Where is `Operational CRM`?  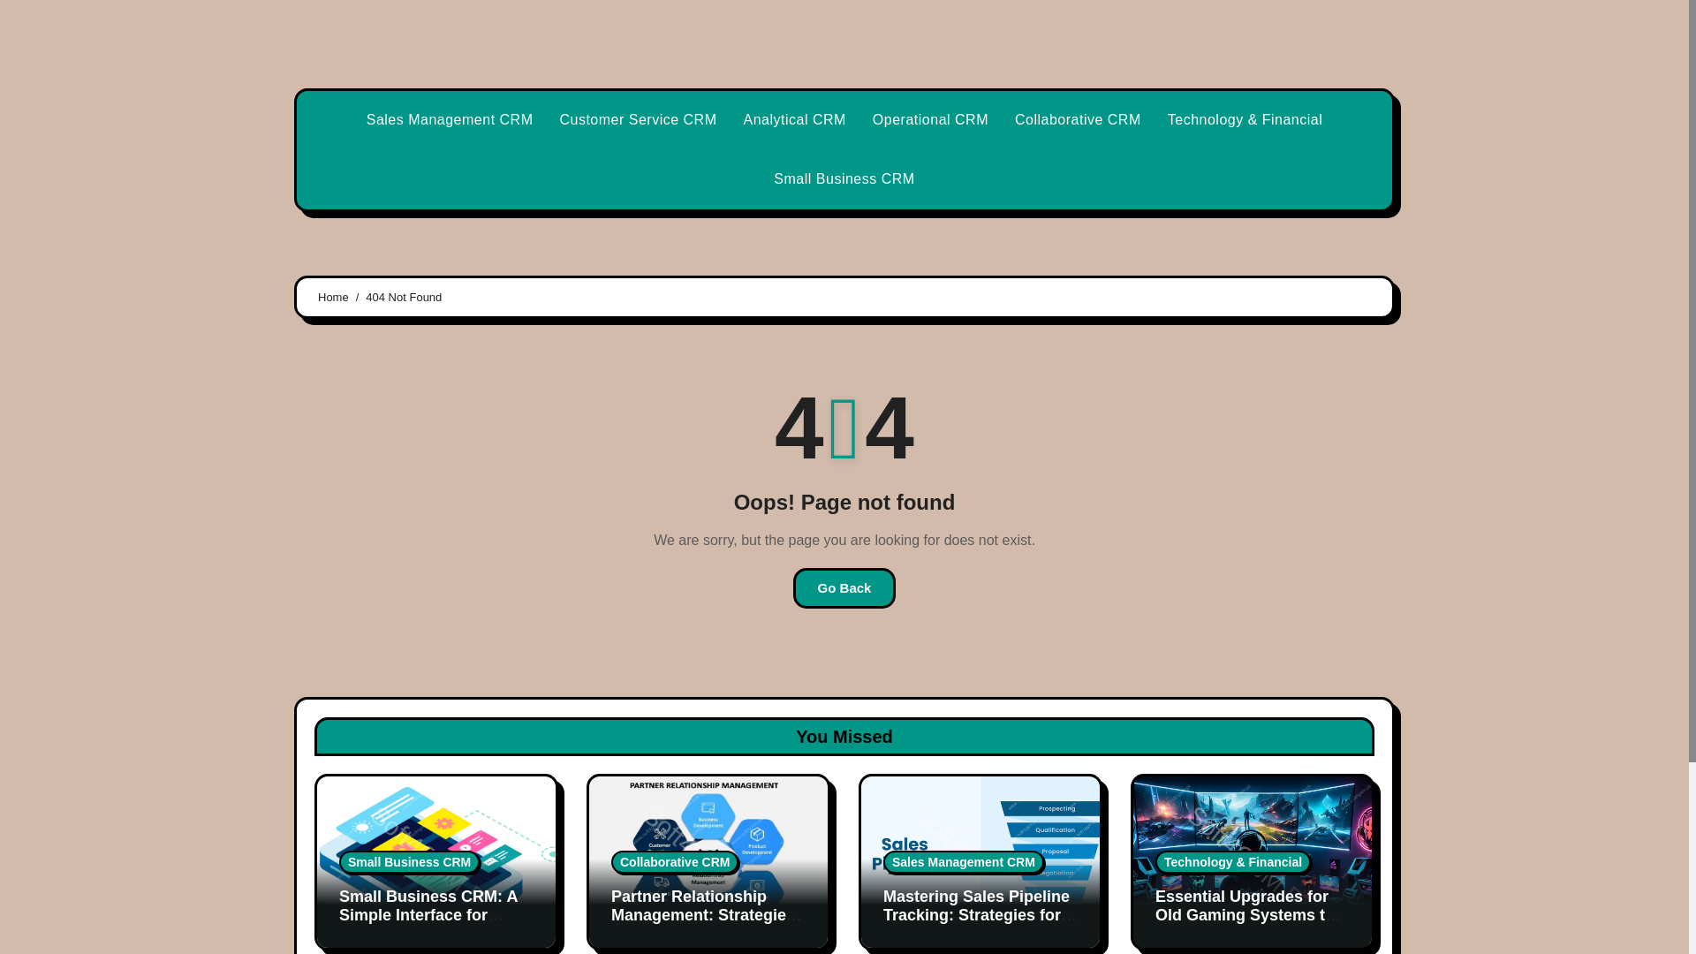
Operational CRM is located at coordinates (931, 120).